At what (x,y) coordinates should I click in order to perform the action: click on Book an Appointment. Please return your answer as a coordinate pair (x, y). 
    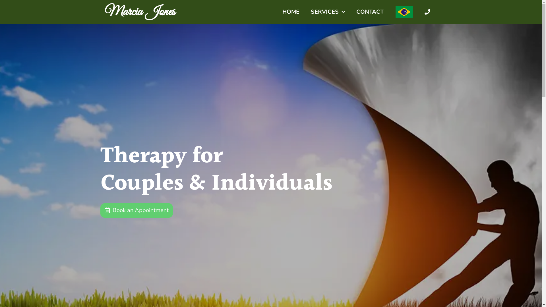
    Looking at the image, I should click on (136, 210).